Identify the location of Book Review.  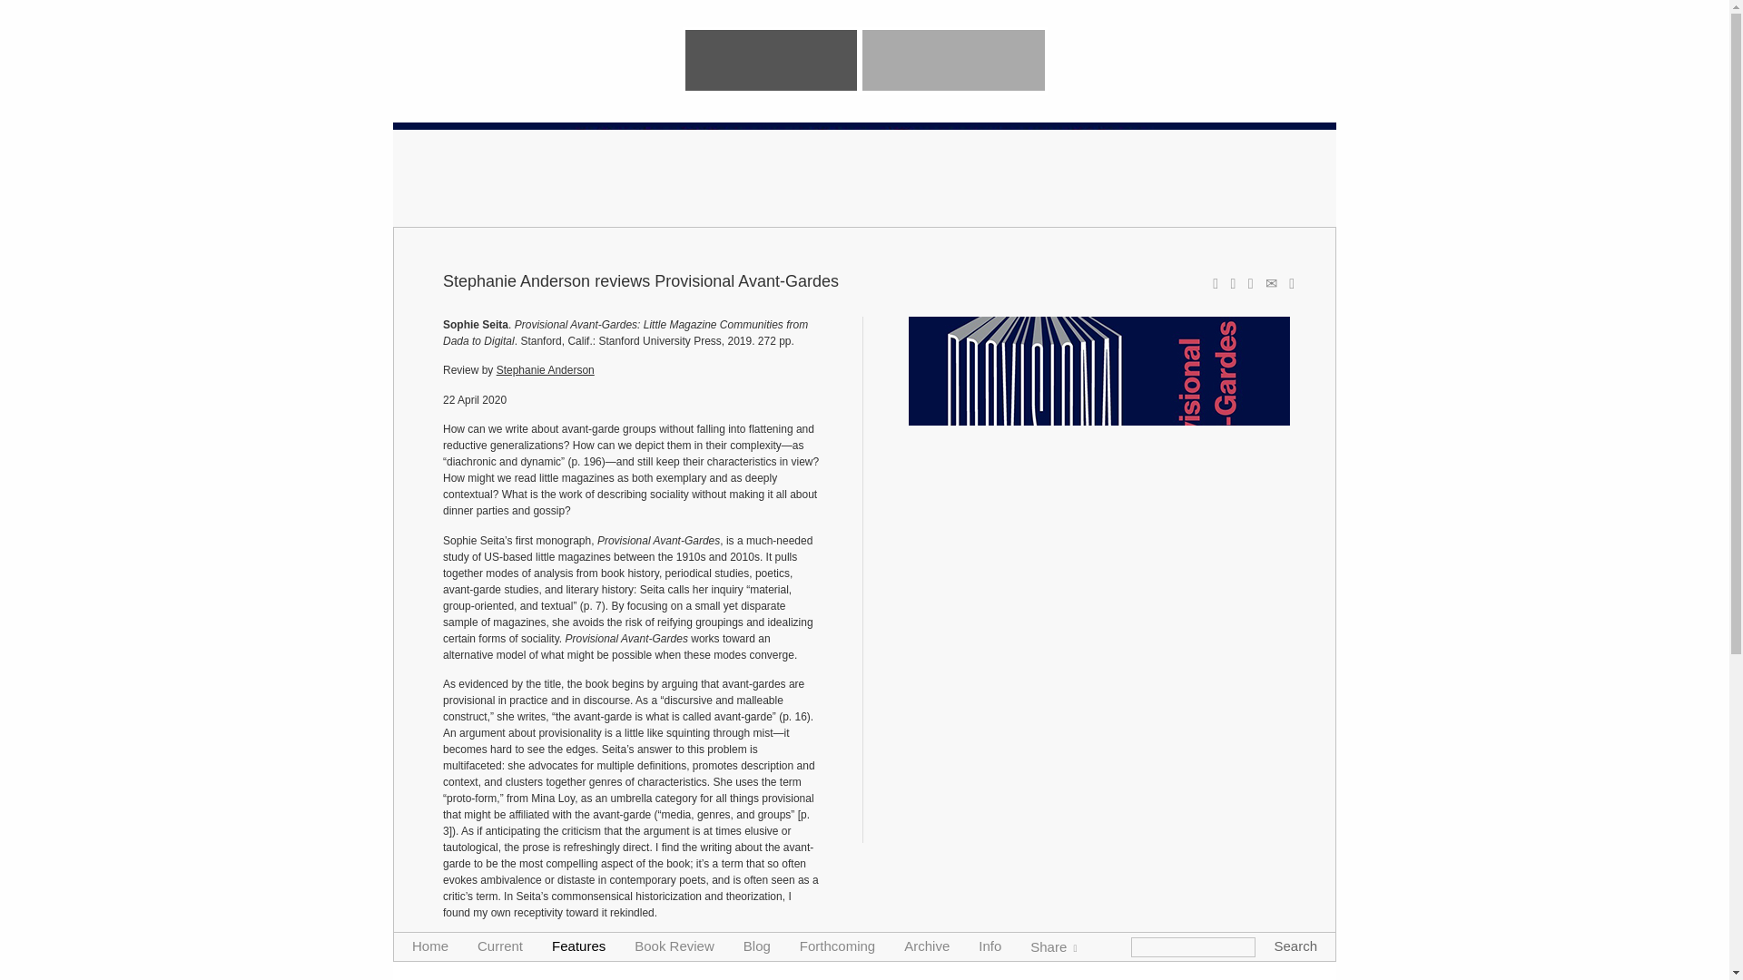
(674, 946).